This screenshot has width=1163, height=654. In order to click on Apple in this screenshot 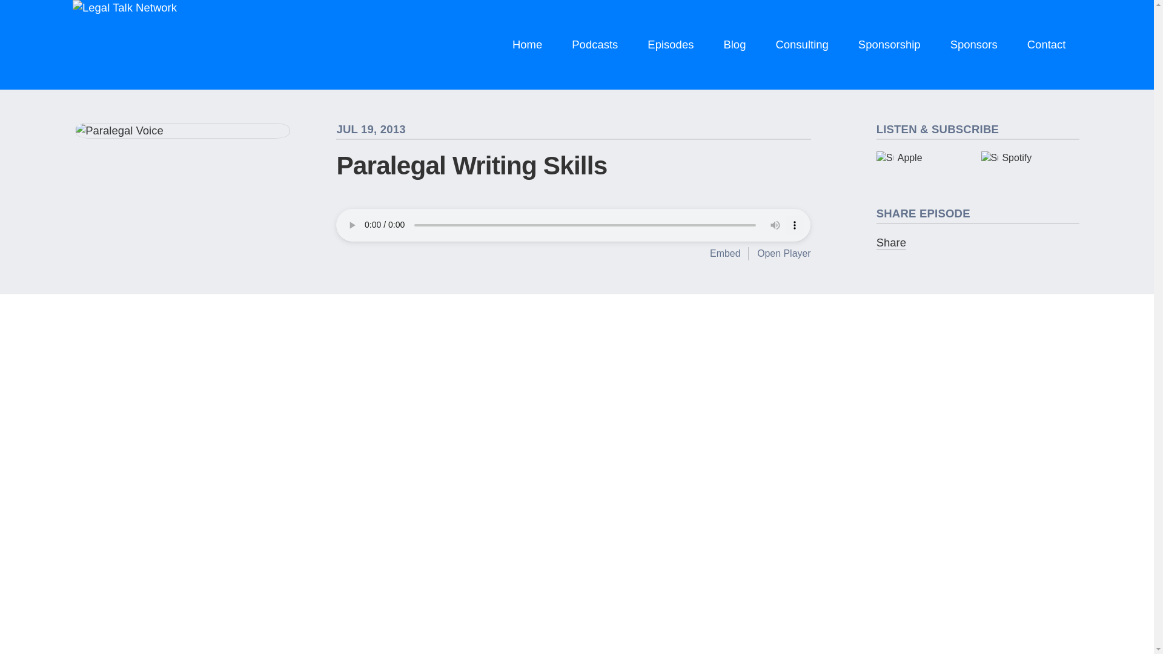, I will do `click(926, 157)`.